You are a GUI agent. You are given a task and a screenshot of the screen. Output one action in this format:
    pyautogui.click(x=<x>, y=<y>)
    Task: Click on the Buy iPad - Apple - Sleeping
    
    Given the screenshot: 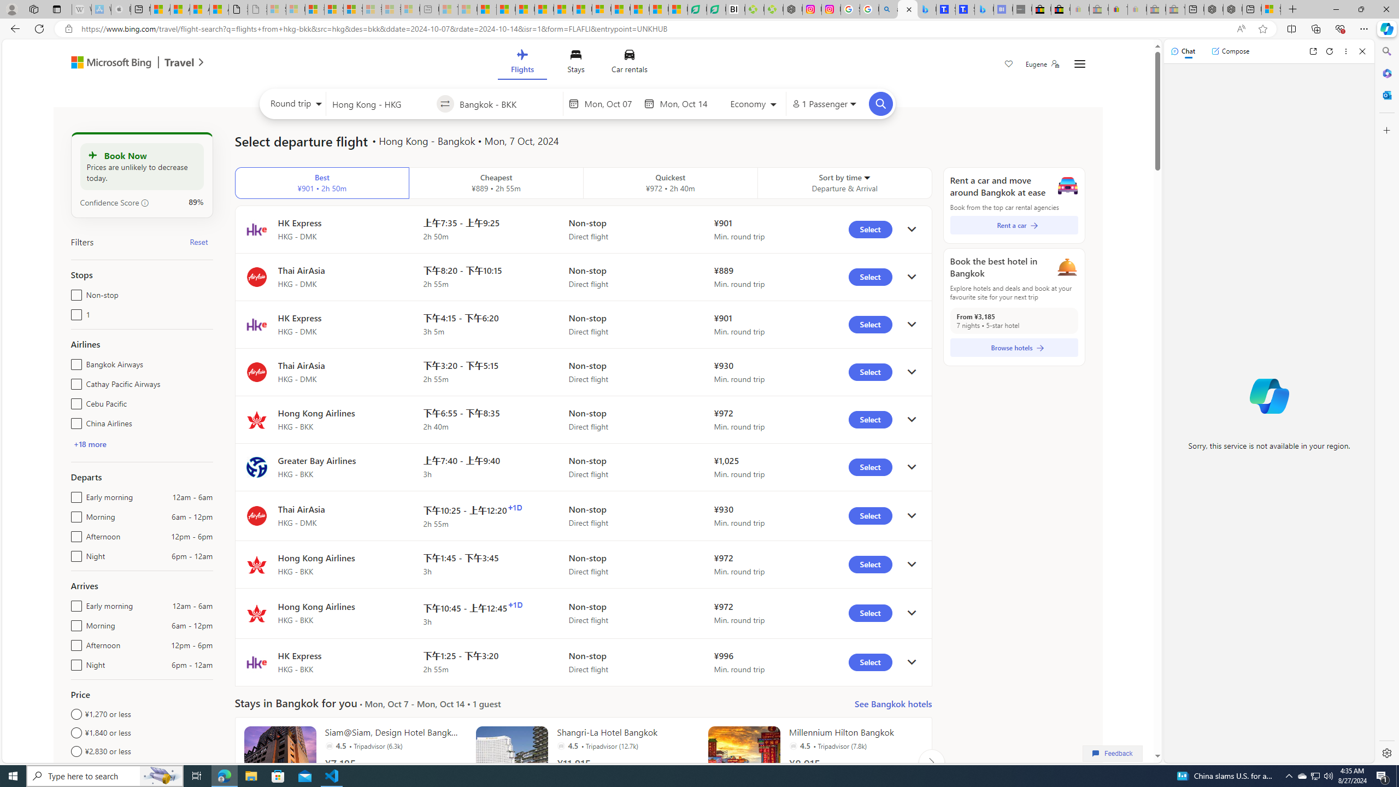 What is the action you would take?
    pyautogui.click(x=121, y=9)
    